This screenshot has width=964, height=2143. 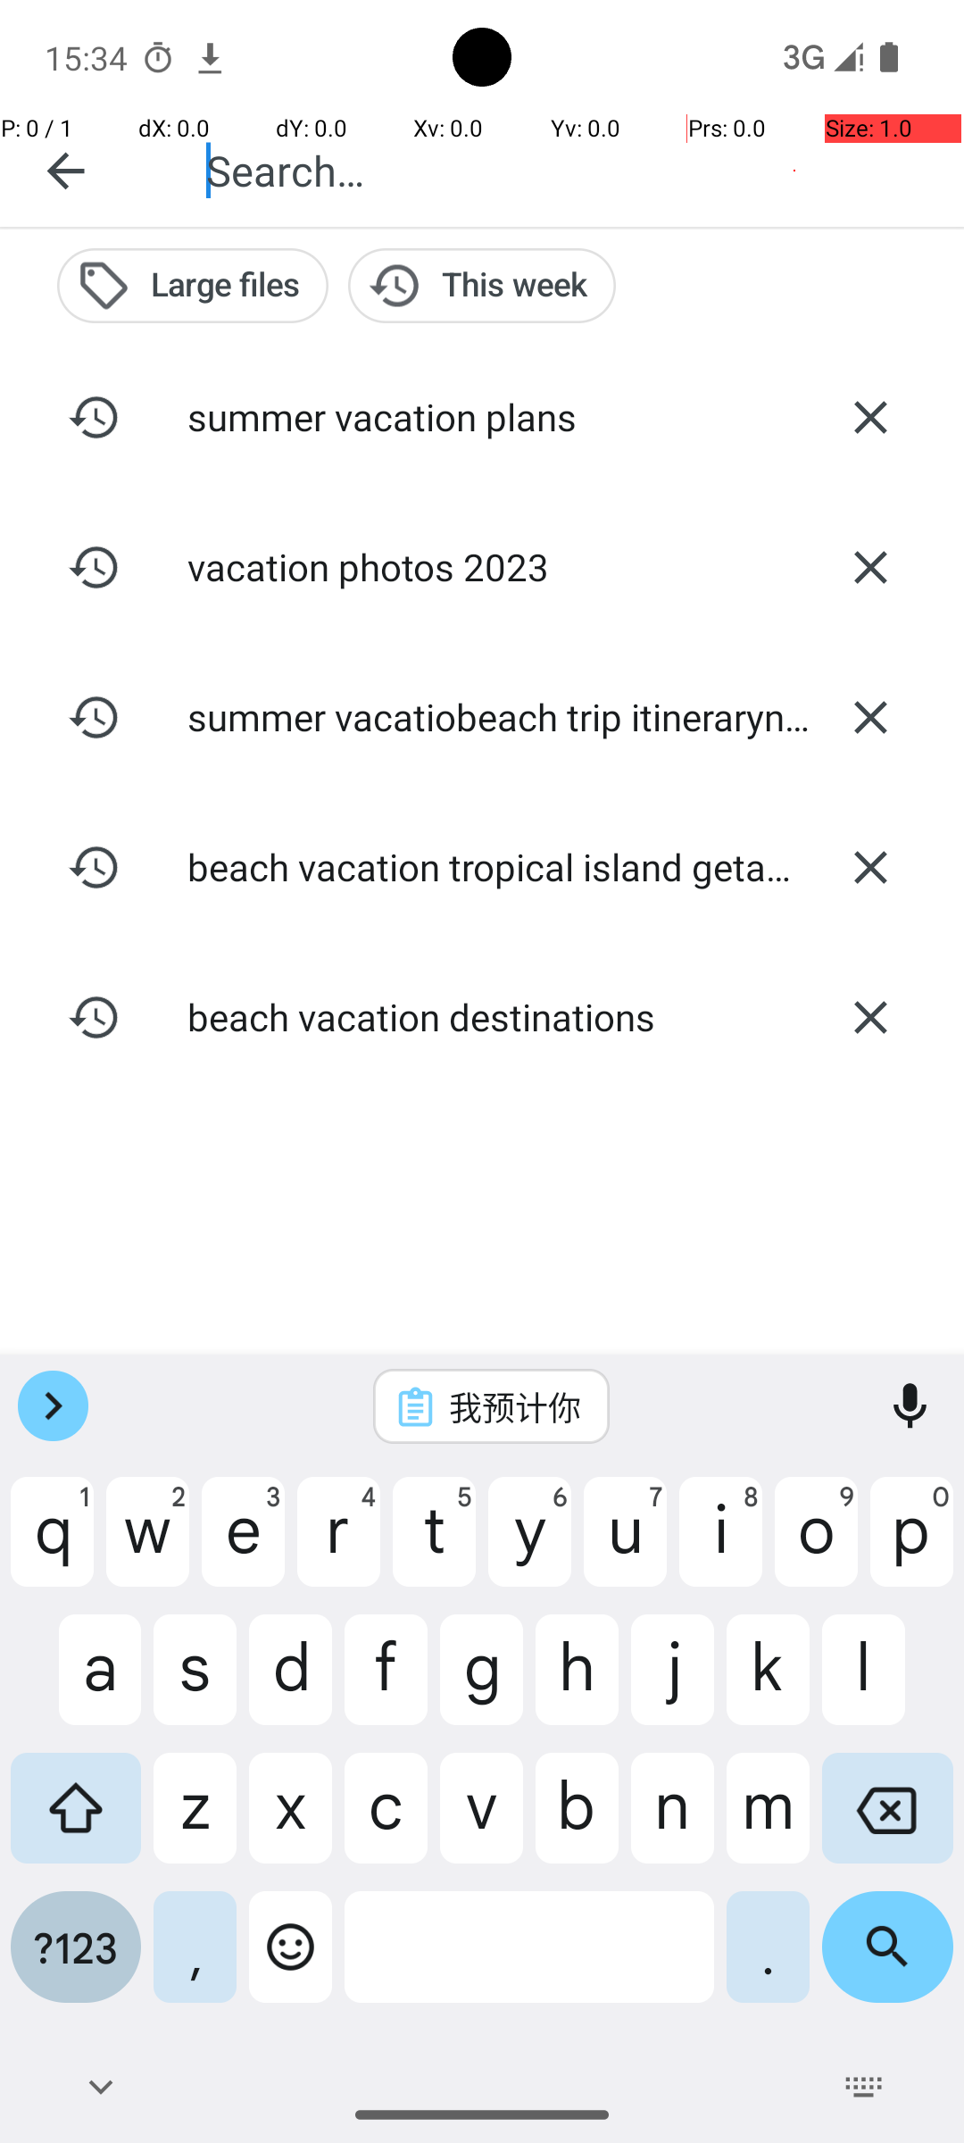 What do you see at coordinates (482, 566) in the screenshot?
I see `vacation photos 2023` at bounding box center [482, 566].